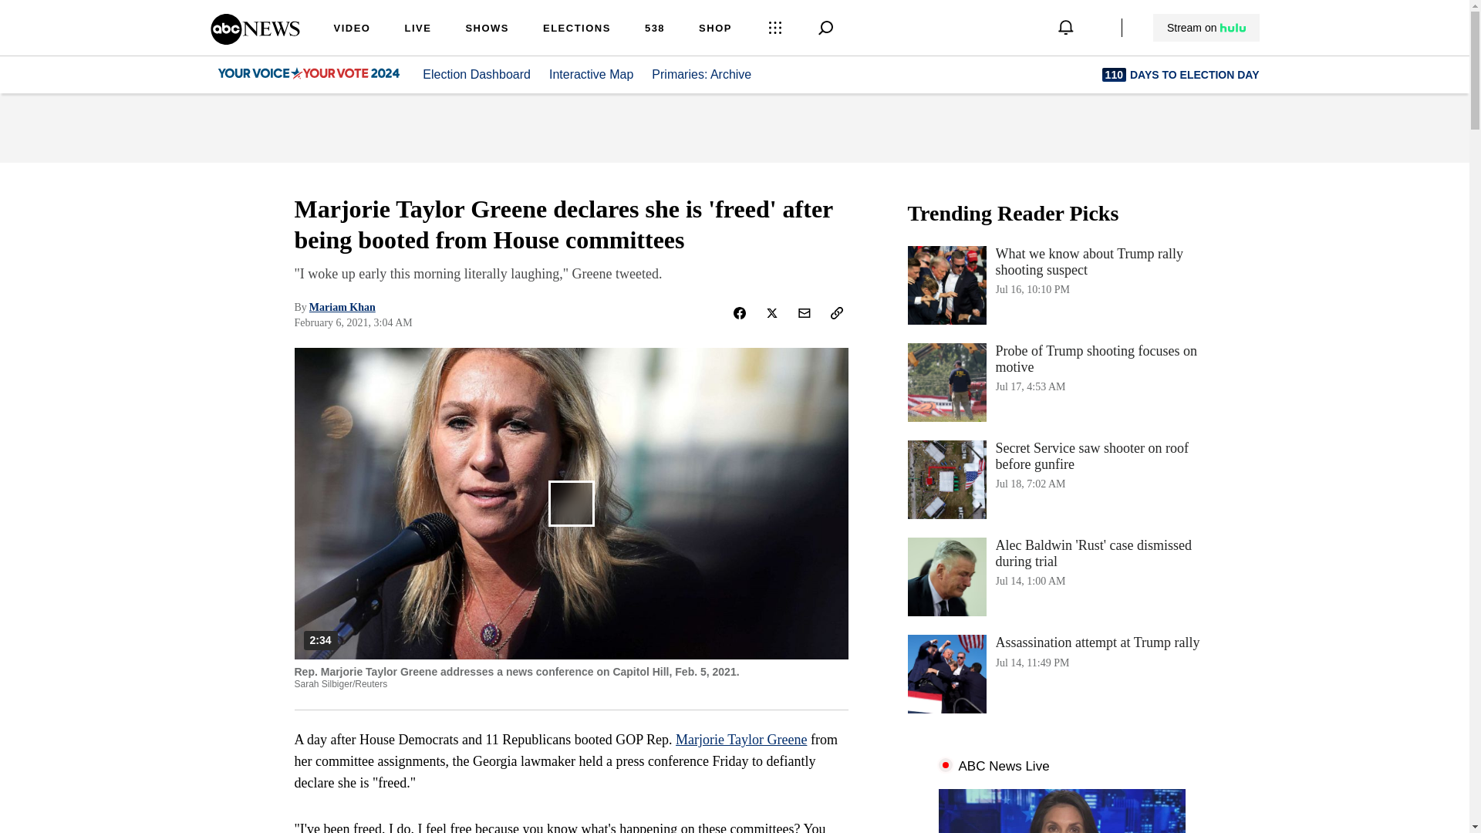  I want to click on SHOWS, so click(591, 74).